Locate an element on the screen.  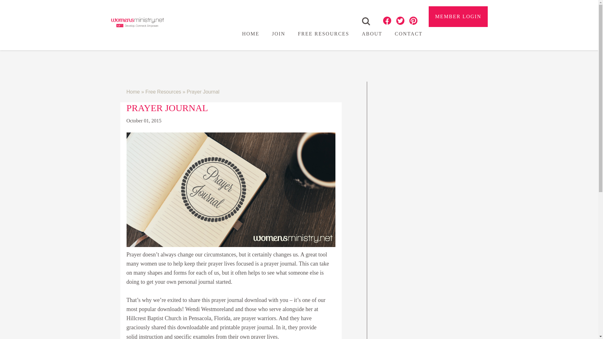
Home is located at coordinates (133, 92).